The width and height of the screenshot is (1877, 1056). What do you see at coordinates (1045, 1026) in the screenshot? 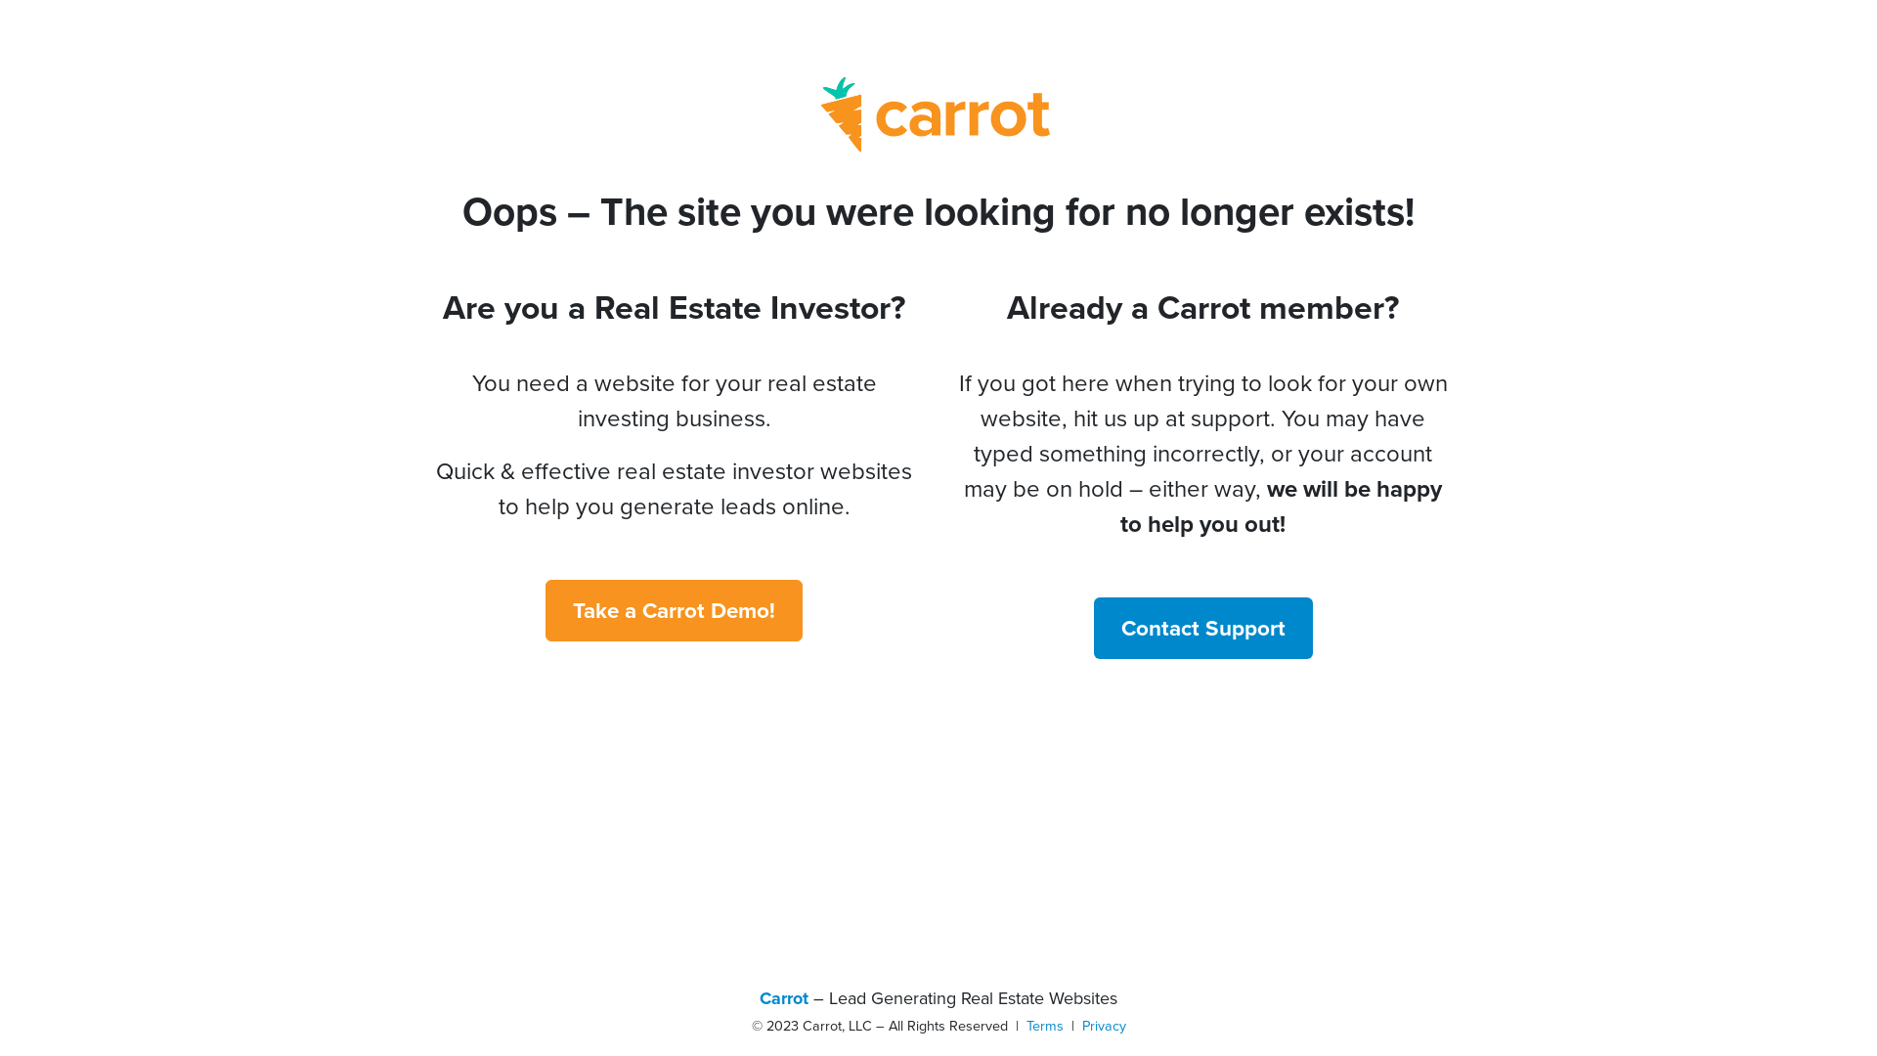
I see `Terms` at bounding box center [1045, 1026].